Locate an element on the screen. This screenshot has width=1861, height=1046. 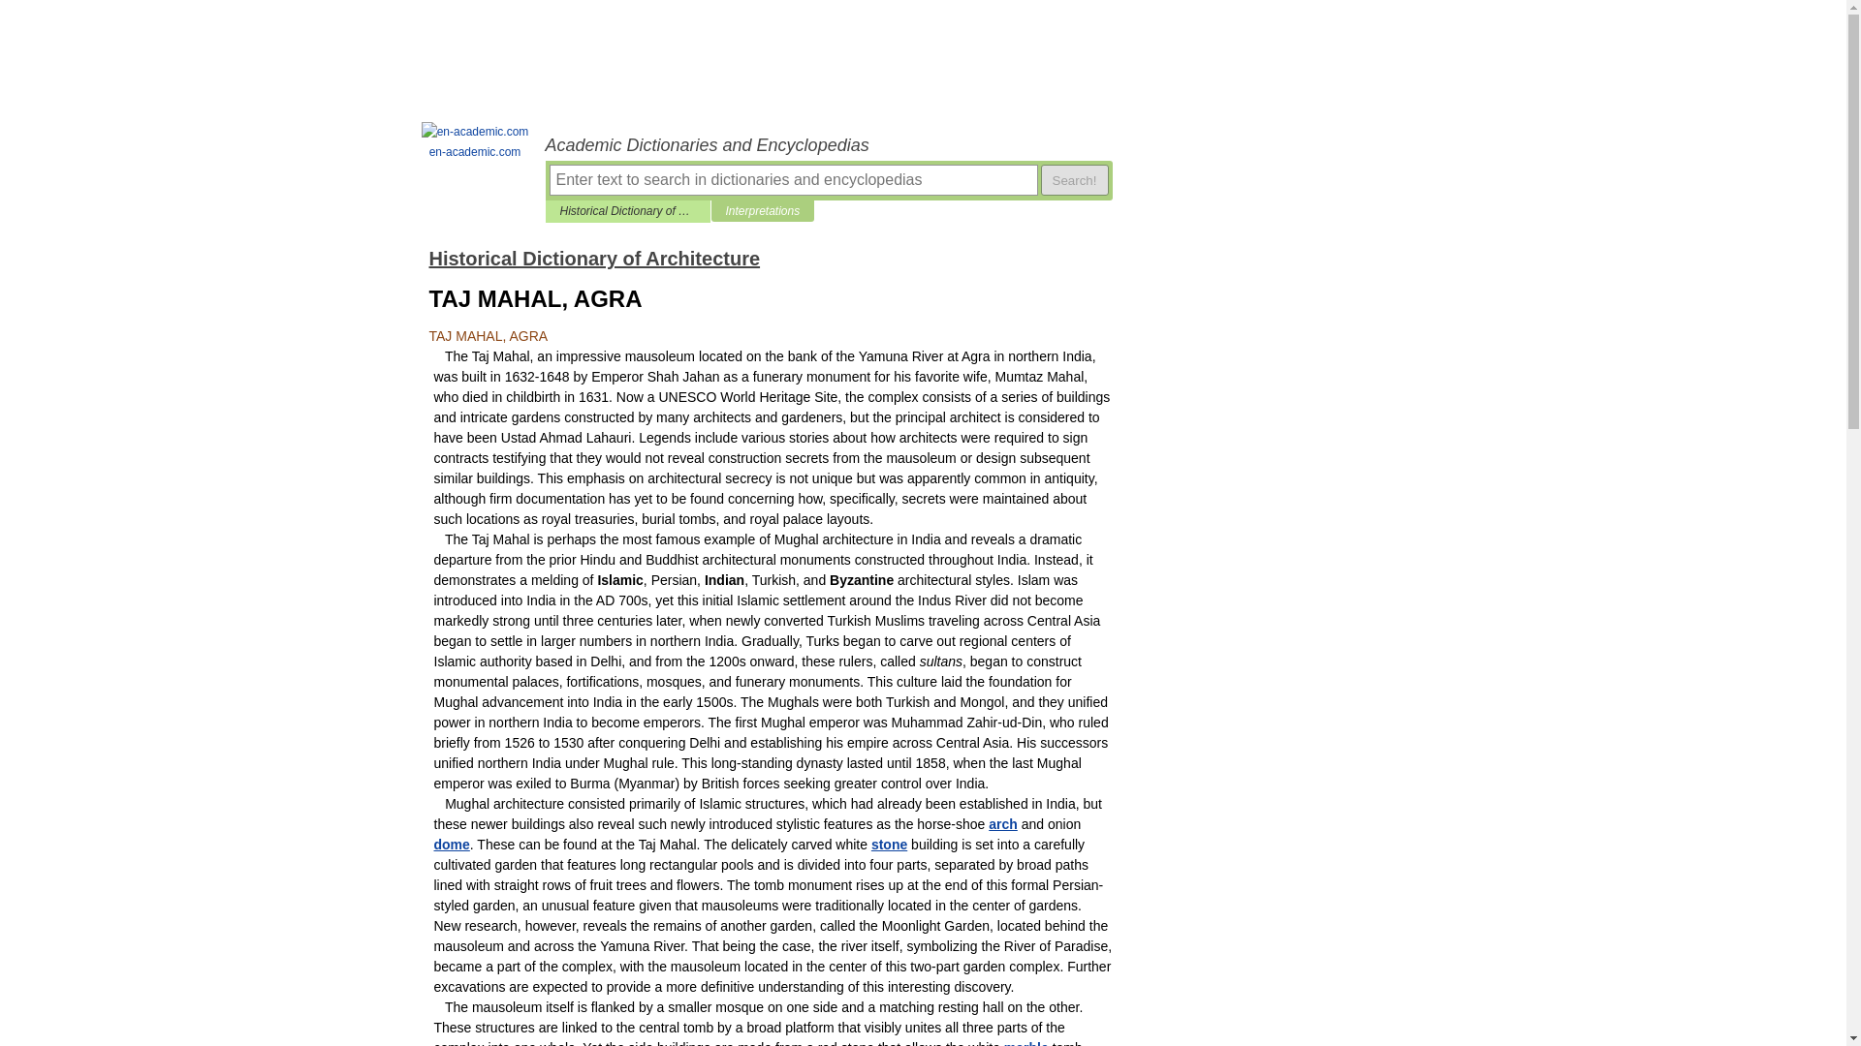
Enter text to search in dictionaries and encyclopedias is located at coordinates (793, 179).